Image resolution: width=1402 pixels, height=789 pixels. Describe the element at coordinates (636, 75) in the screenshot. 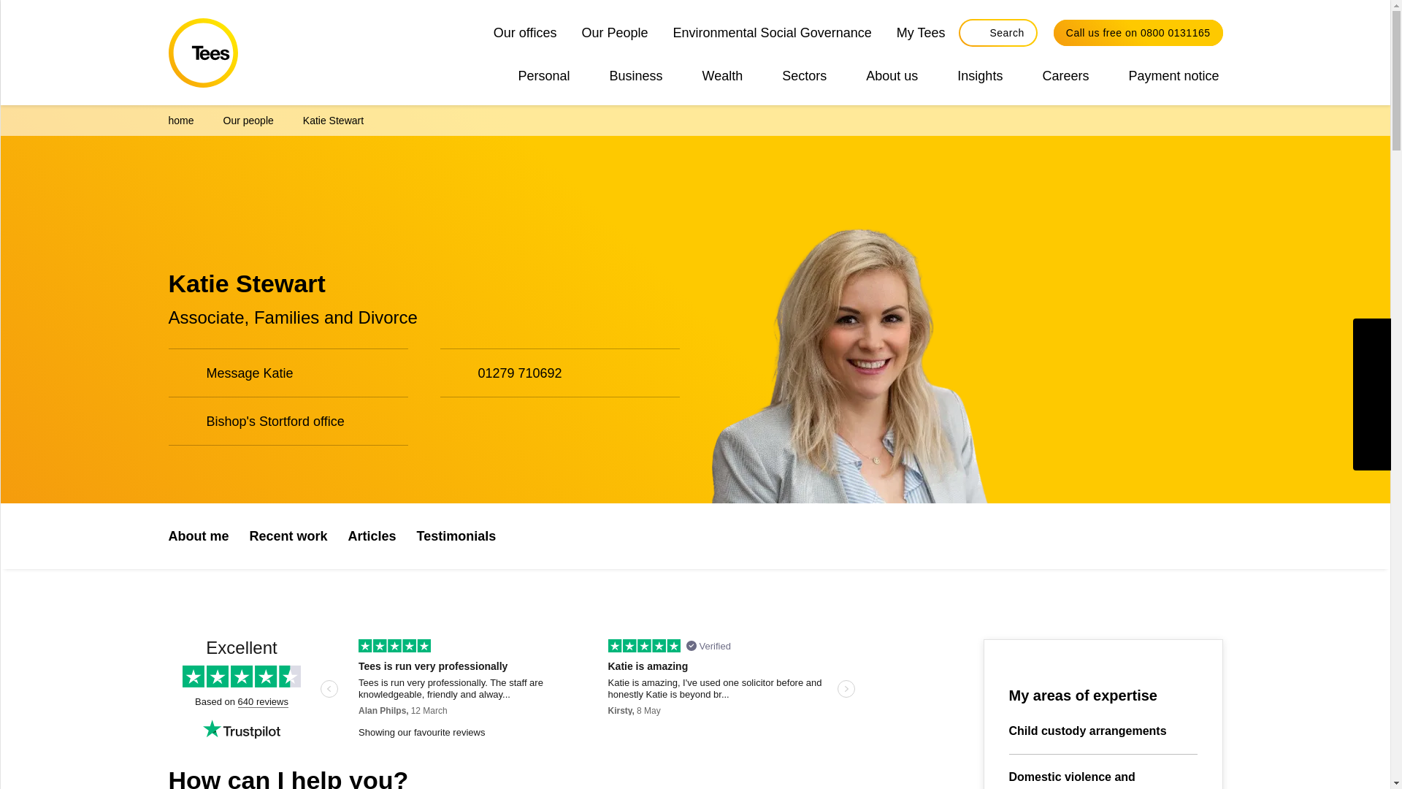

I see `Business` at that location.